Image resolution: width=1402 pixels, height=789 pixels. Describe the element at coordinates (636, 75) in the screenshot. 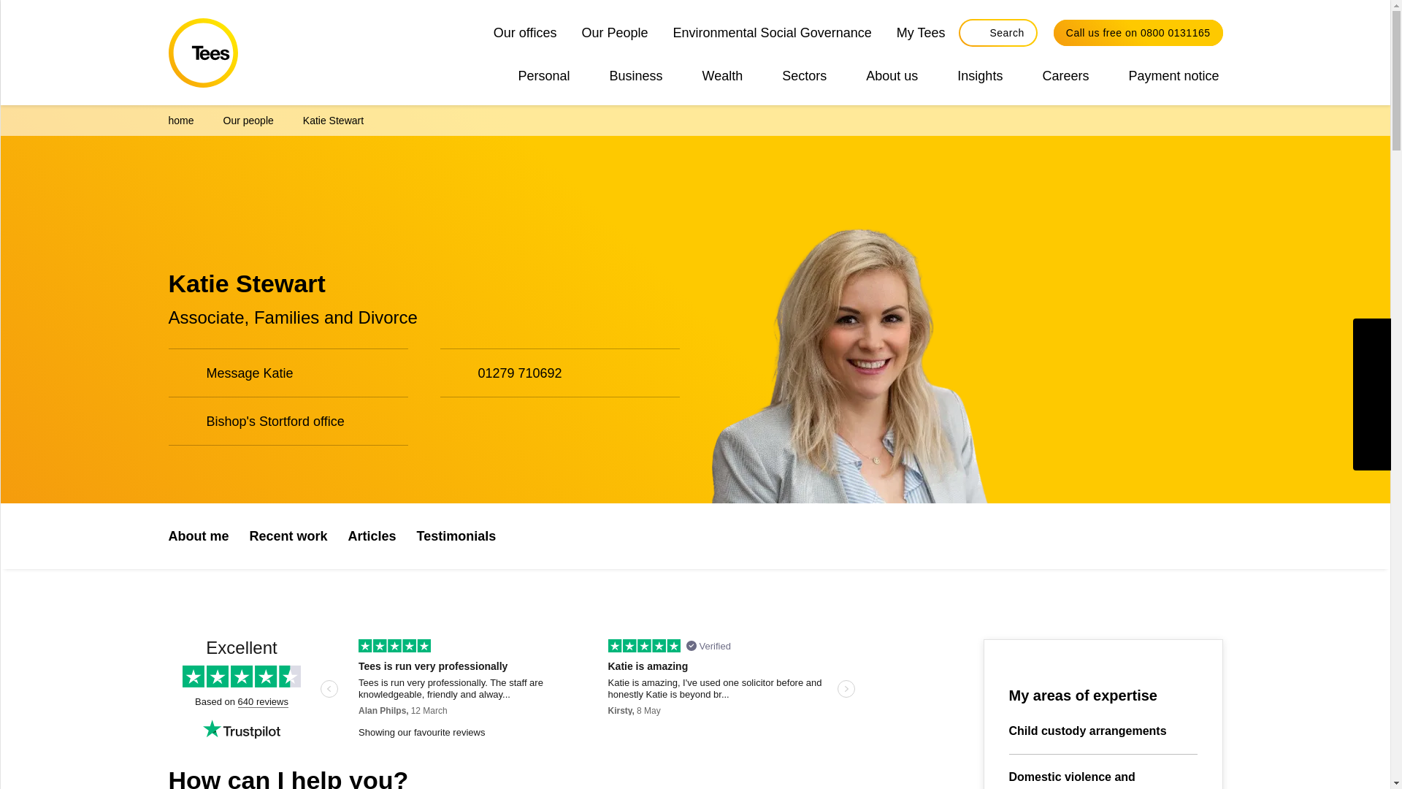

I see `Business` at that location.